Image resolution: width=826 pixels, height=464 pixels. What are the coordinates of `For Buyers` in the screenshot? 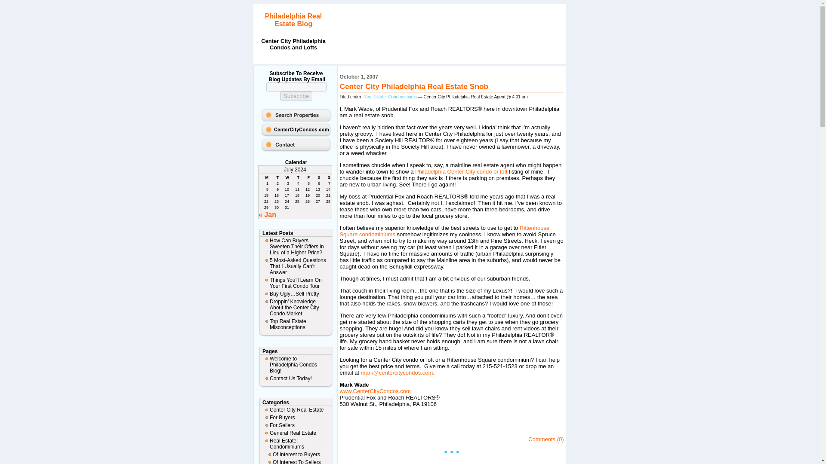 It's located at (296, 418).